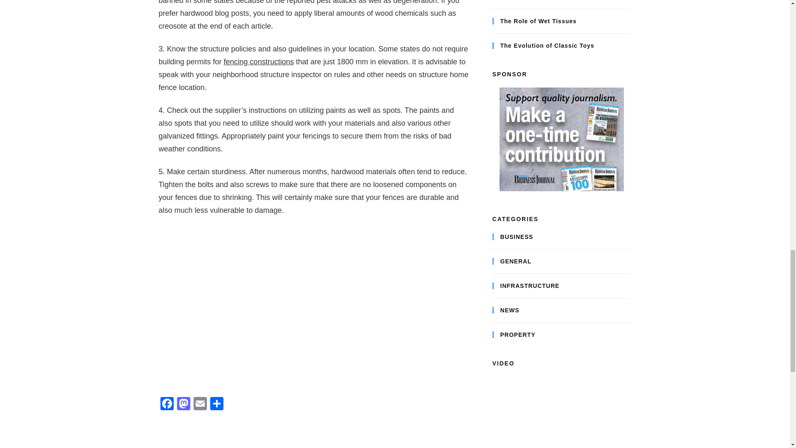 The image size is (796, 448). I want to click on Email, so click(200, 404).